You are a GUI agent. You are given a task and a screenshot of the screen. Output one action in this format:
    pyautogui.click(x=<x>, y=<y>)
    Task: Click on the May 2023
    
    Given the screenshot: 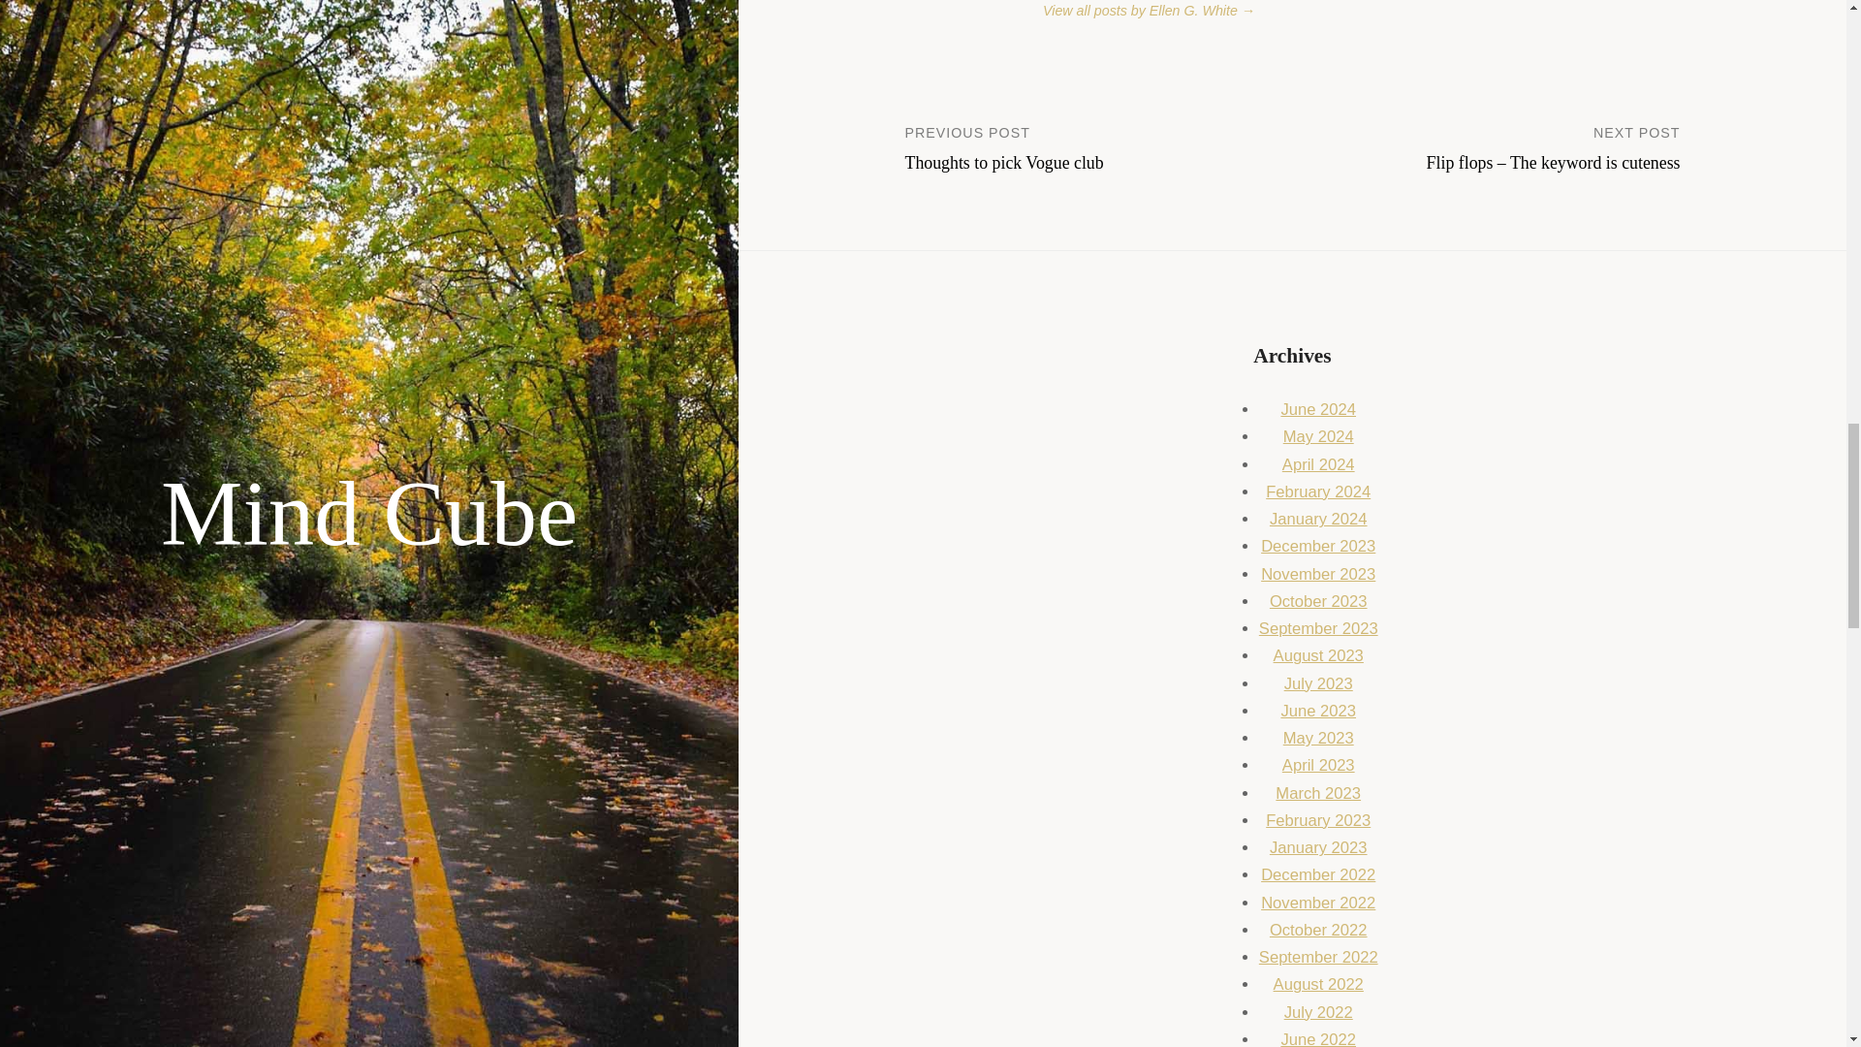 What is the action you would take?
    pyautogui.click(x=1318, y=738)
    